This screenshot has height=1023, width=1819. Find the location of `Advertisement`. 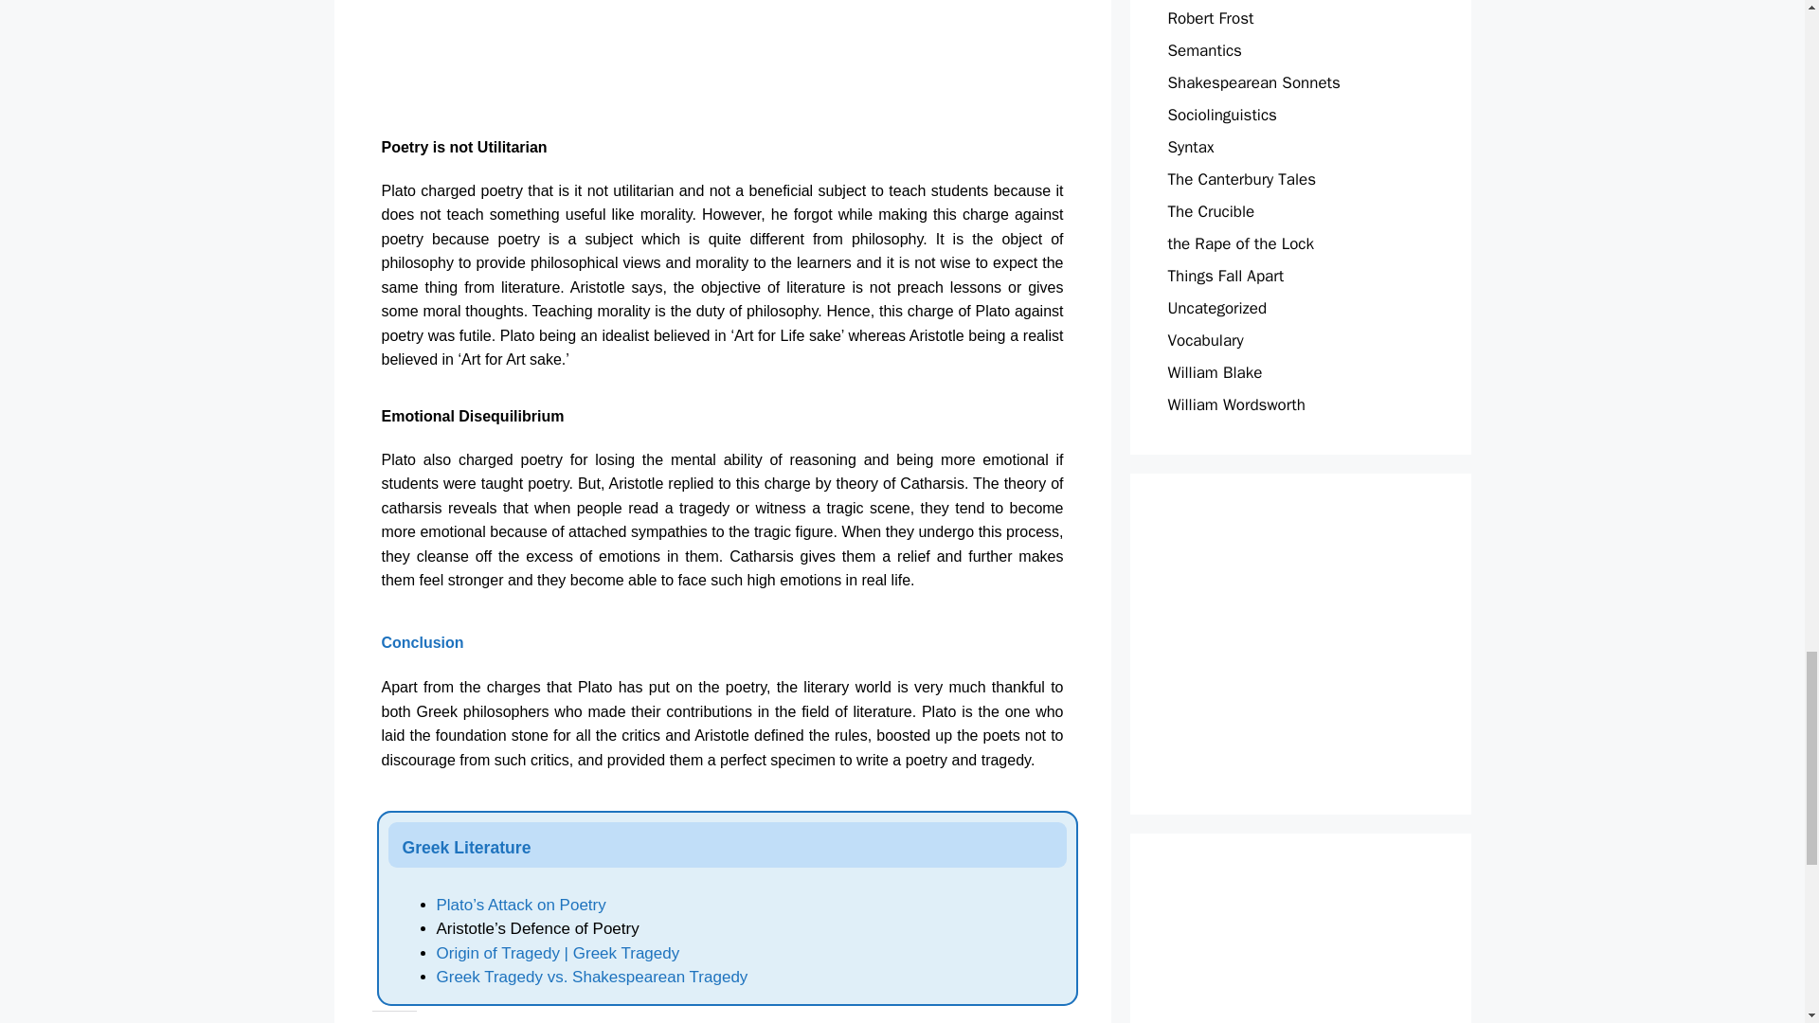

Advertisement is located at coordinates (747, 60).